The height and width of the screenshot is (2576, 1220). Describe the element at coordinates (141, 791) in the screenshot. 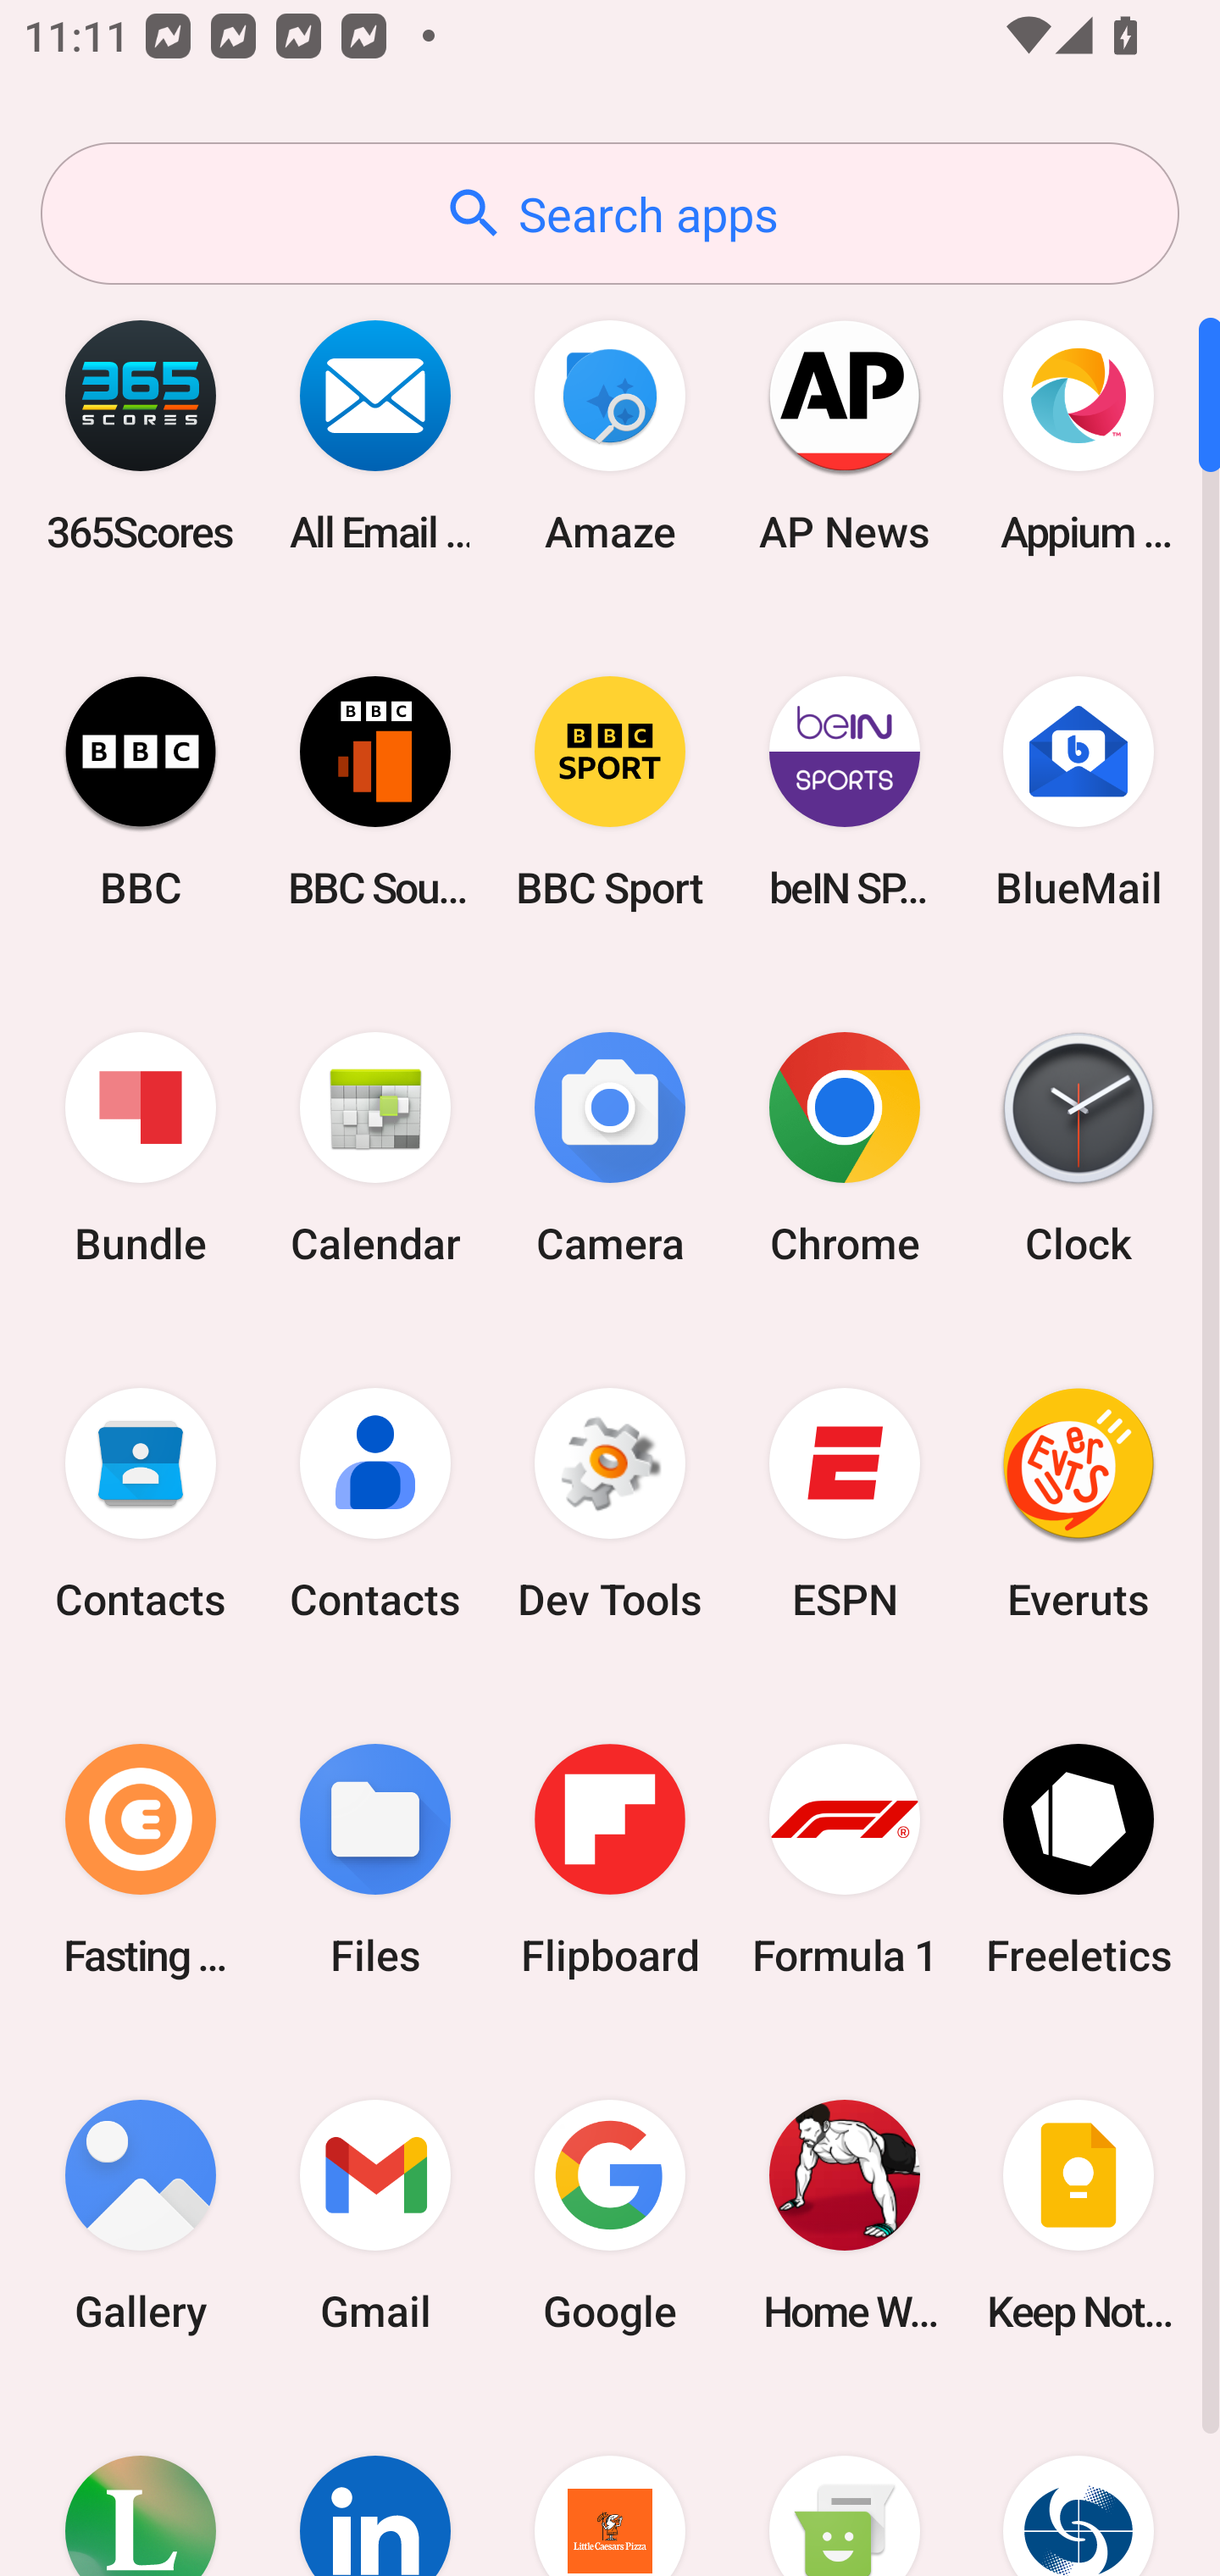

I see `BBC` at that location.